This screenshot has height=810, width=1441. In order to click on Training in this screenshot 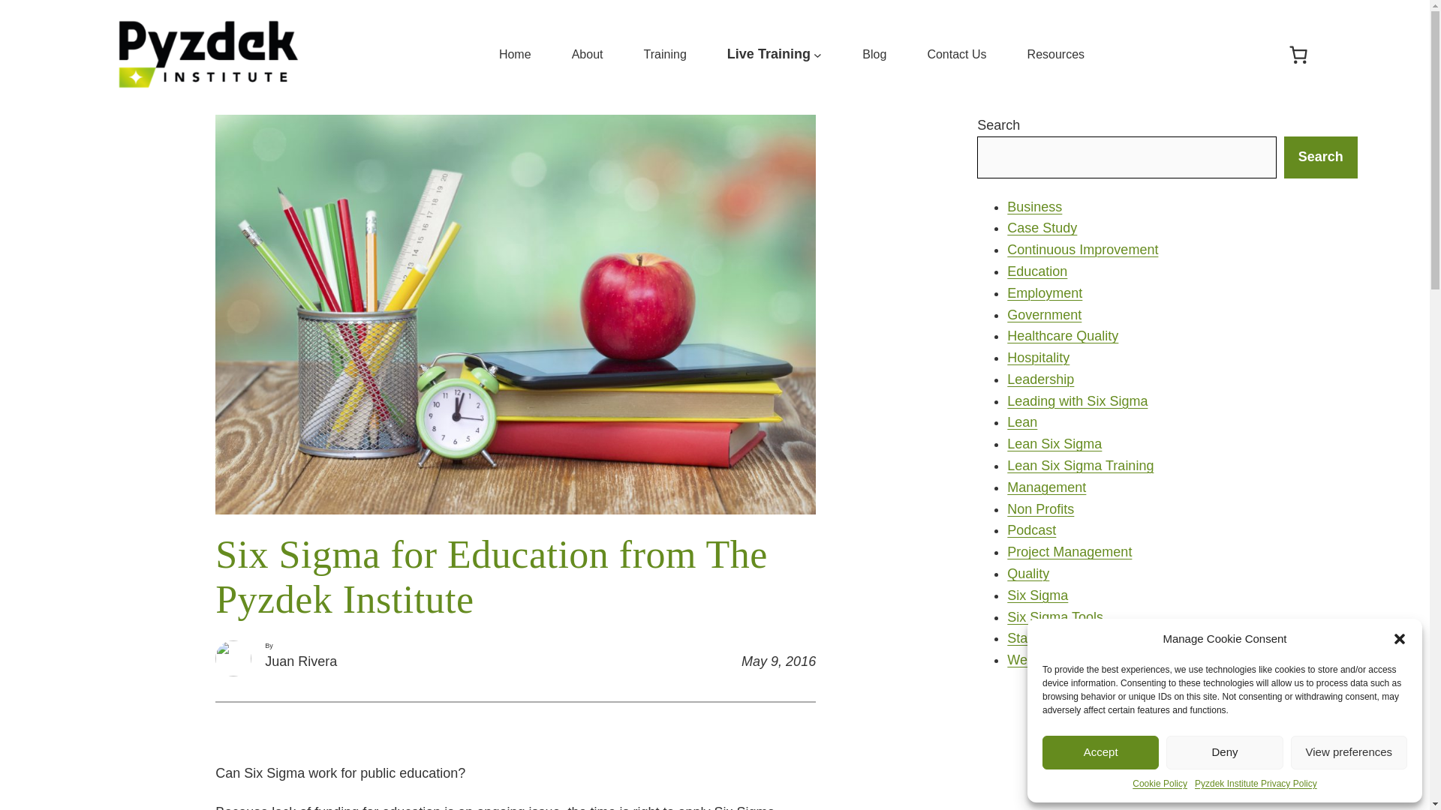, I will do `click(665, 55)`.